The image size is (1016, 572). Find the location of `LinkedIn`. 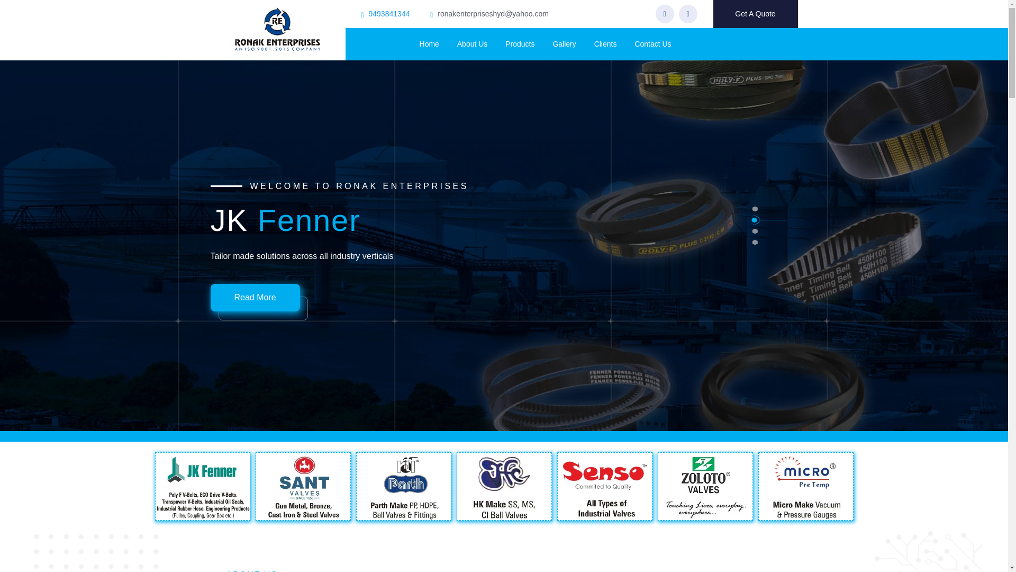

LinkedIn is located at coordinates (688, 14).